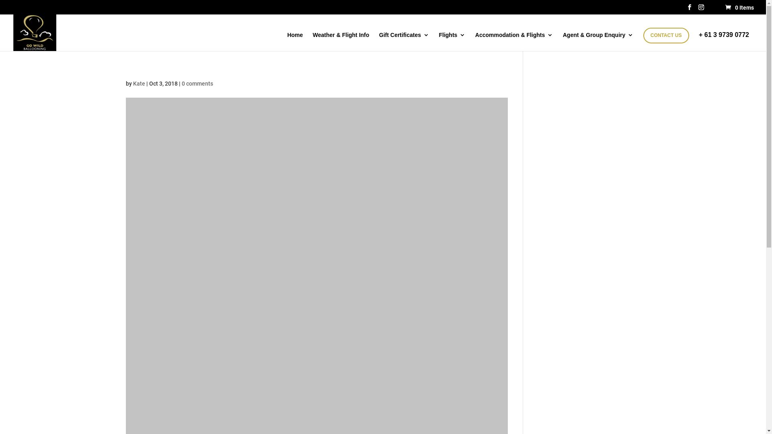 Image resolution: width=772 pixels, height=434 pixels. I want to click on Gift Certificates, so click(404, 42).